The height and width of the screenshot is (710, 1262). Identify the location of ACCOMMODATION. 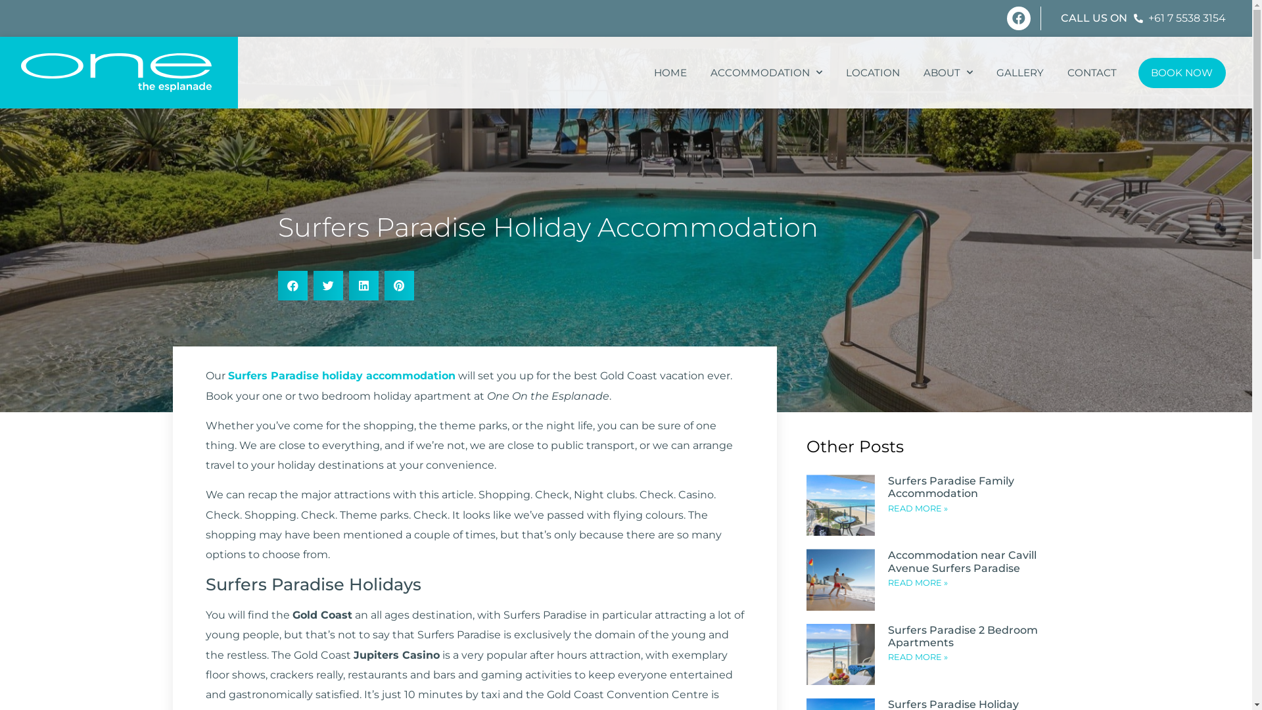
(766, 73).